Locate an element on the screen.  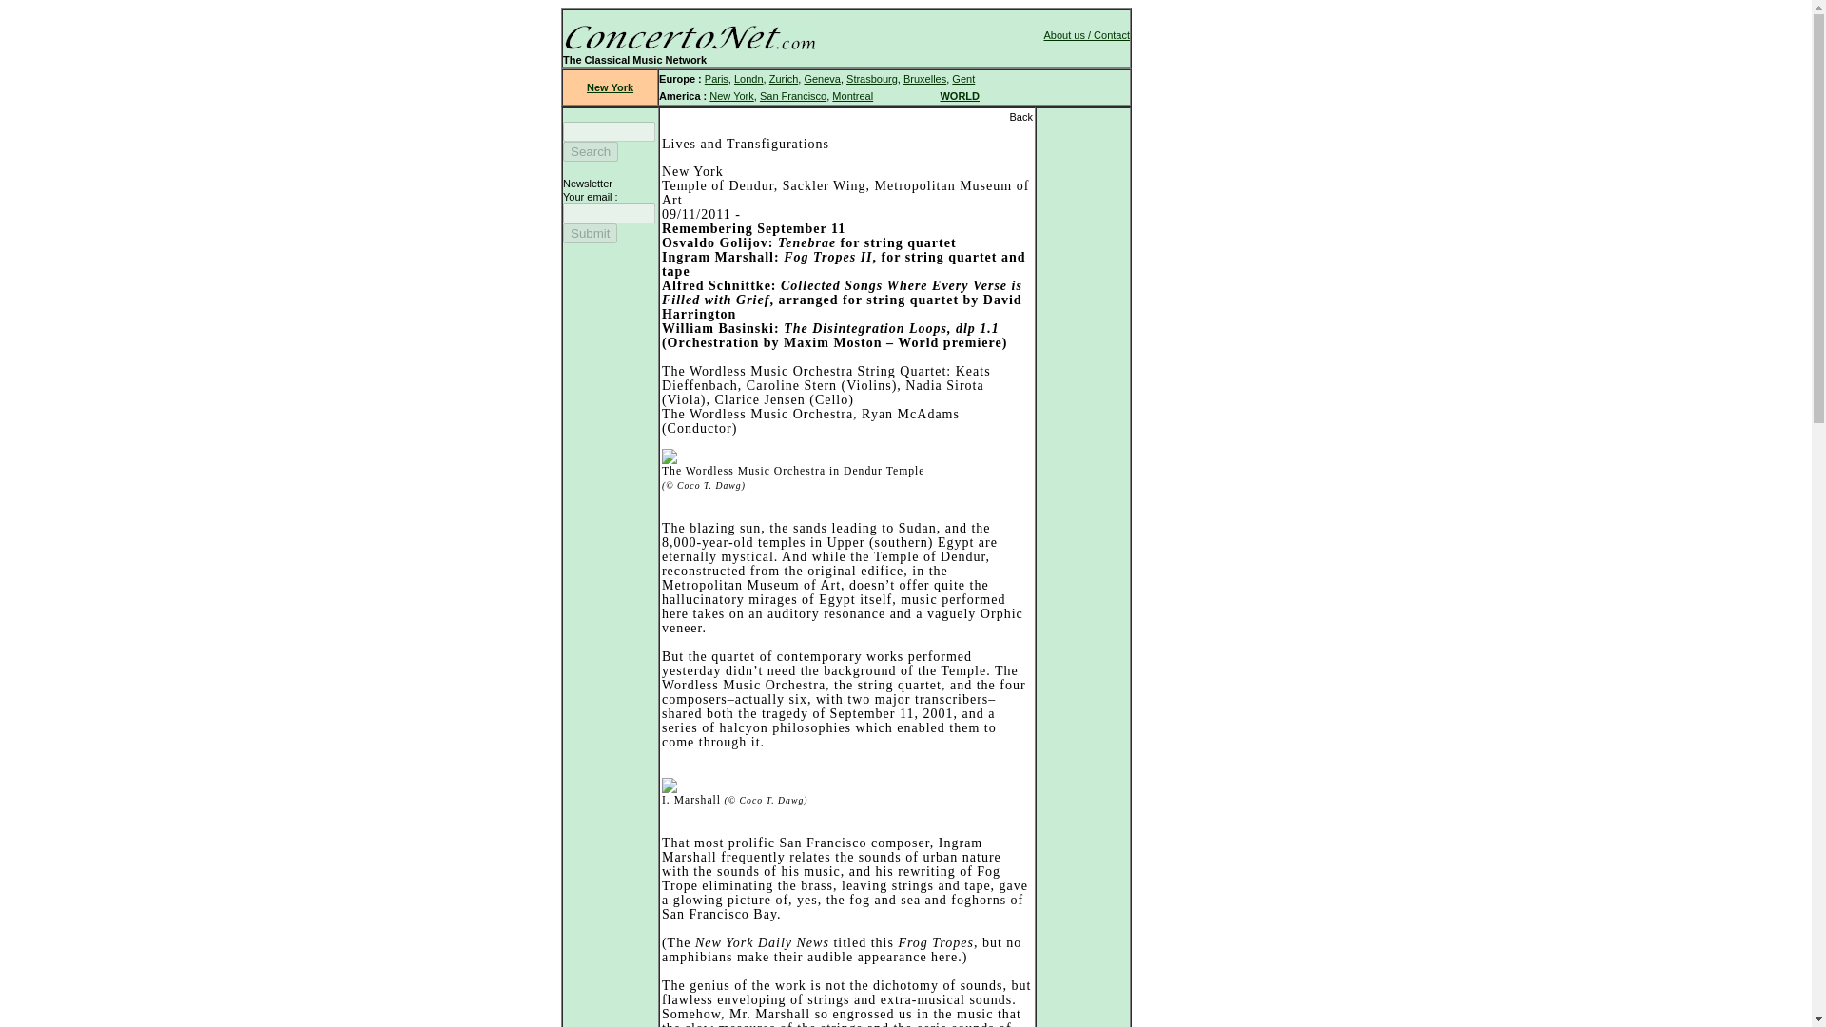
Back is located at coordinates (1021, 116).